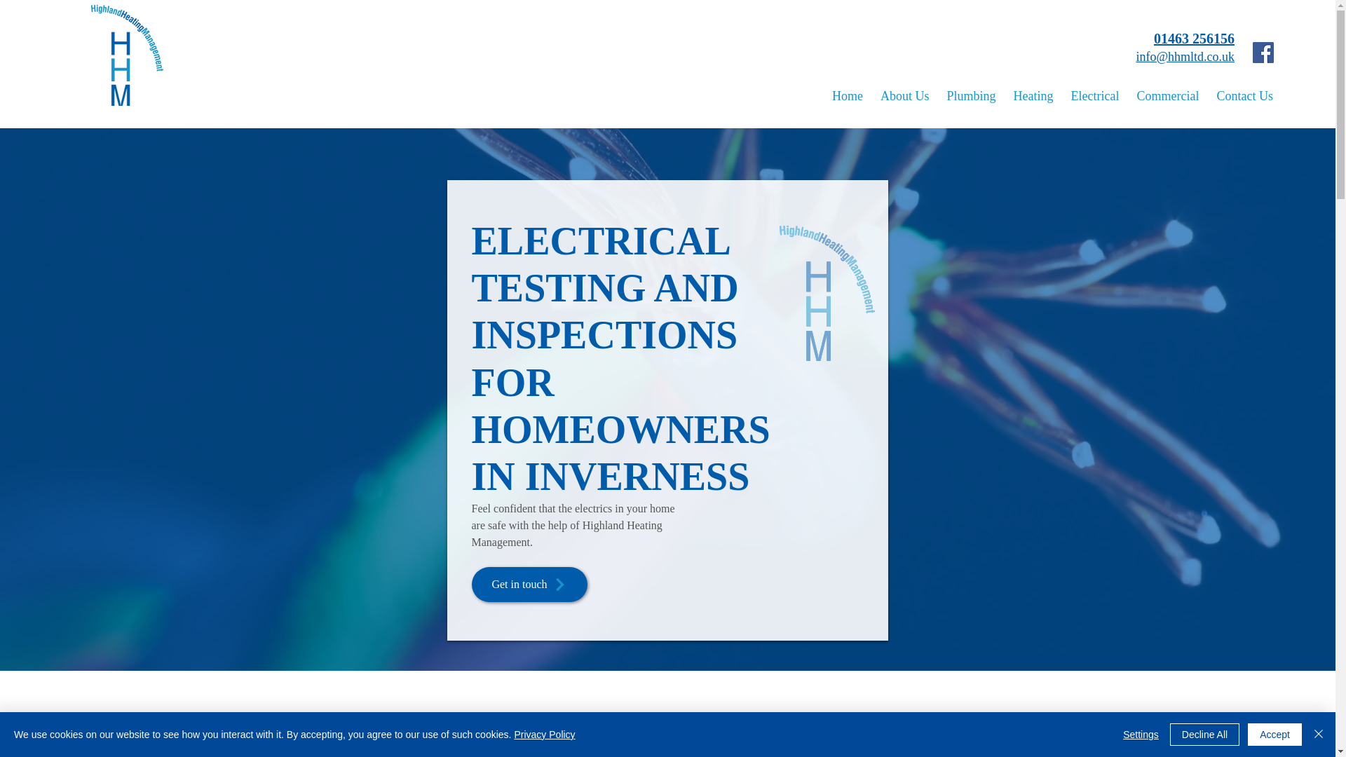  I want to click on Home, so click(847, 95).